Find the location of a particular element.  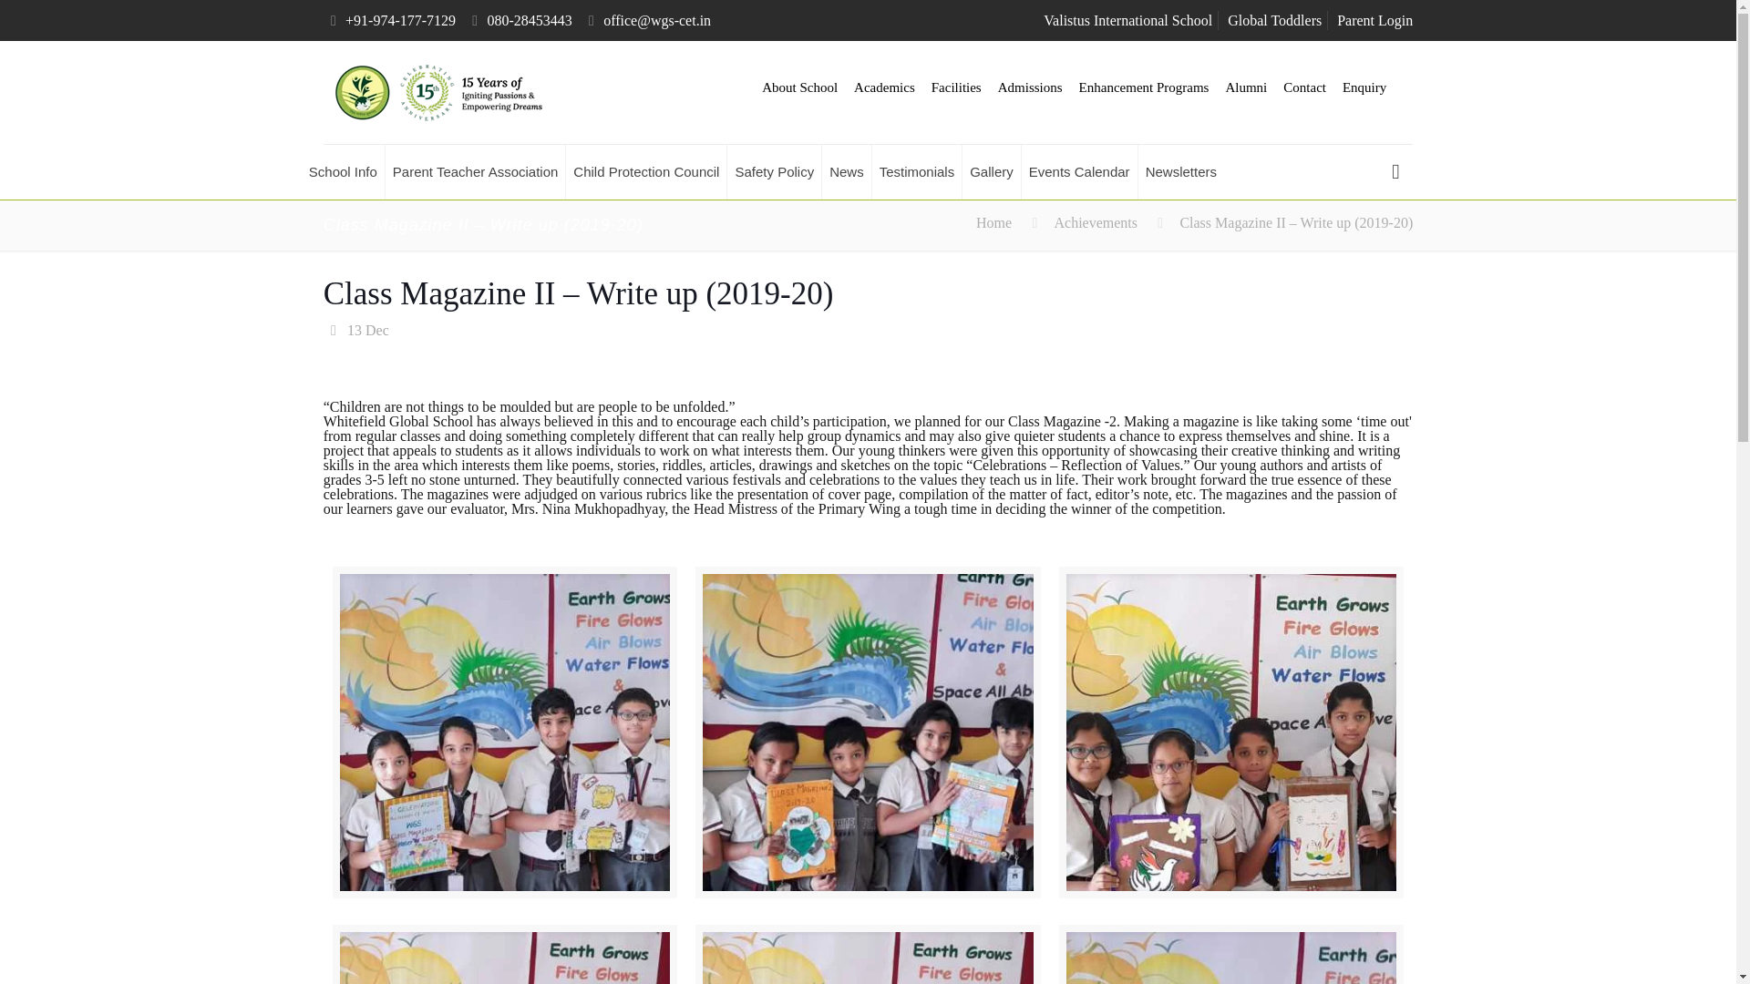

Testimonials is located at coordinates (917, 171).